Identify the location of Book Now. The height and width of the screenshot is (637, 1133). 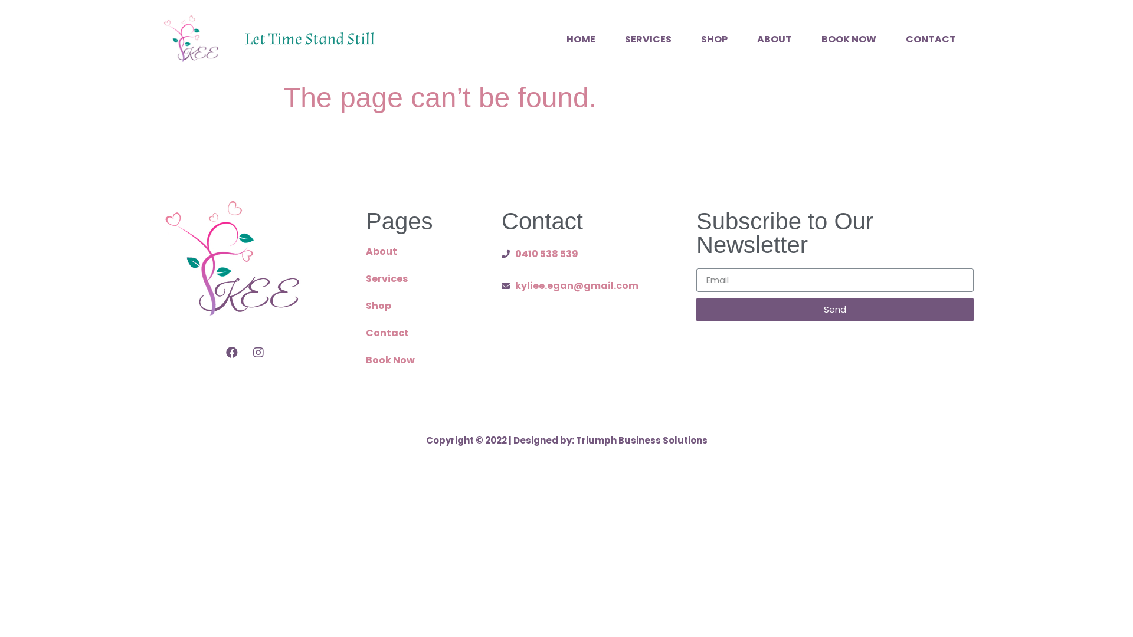
(422, 360).